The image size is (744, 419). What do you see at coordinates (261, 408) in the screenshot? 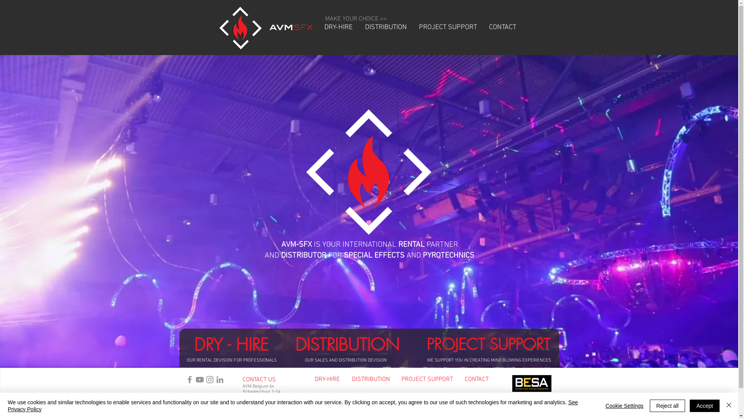
I see `info@avm-sfx.com` at bounding box center [261, 408].